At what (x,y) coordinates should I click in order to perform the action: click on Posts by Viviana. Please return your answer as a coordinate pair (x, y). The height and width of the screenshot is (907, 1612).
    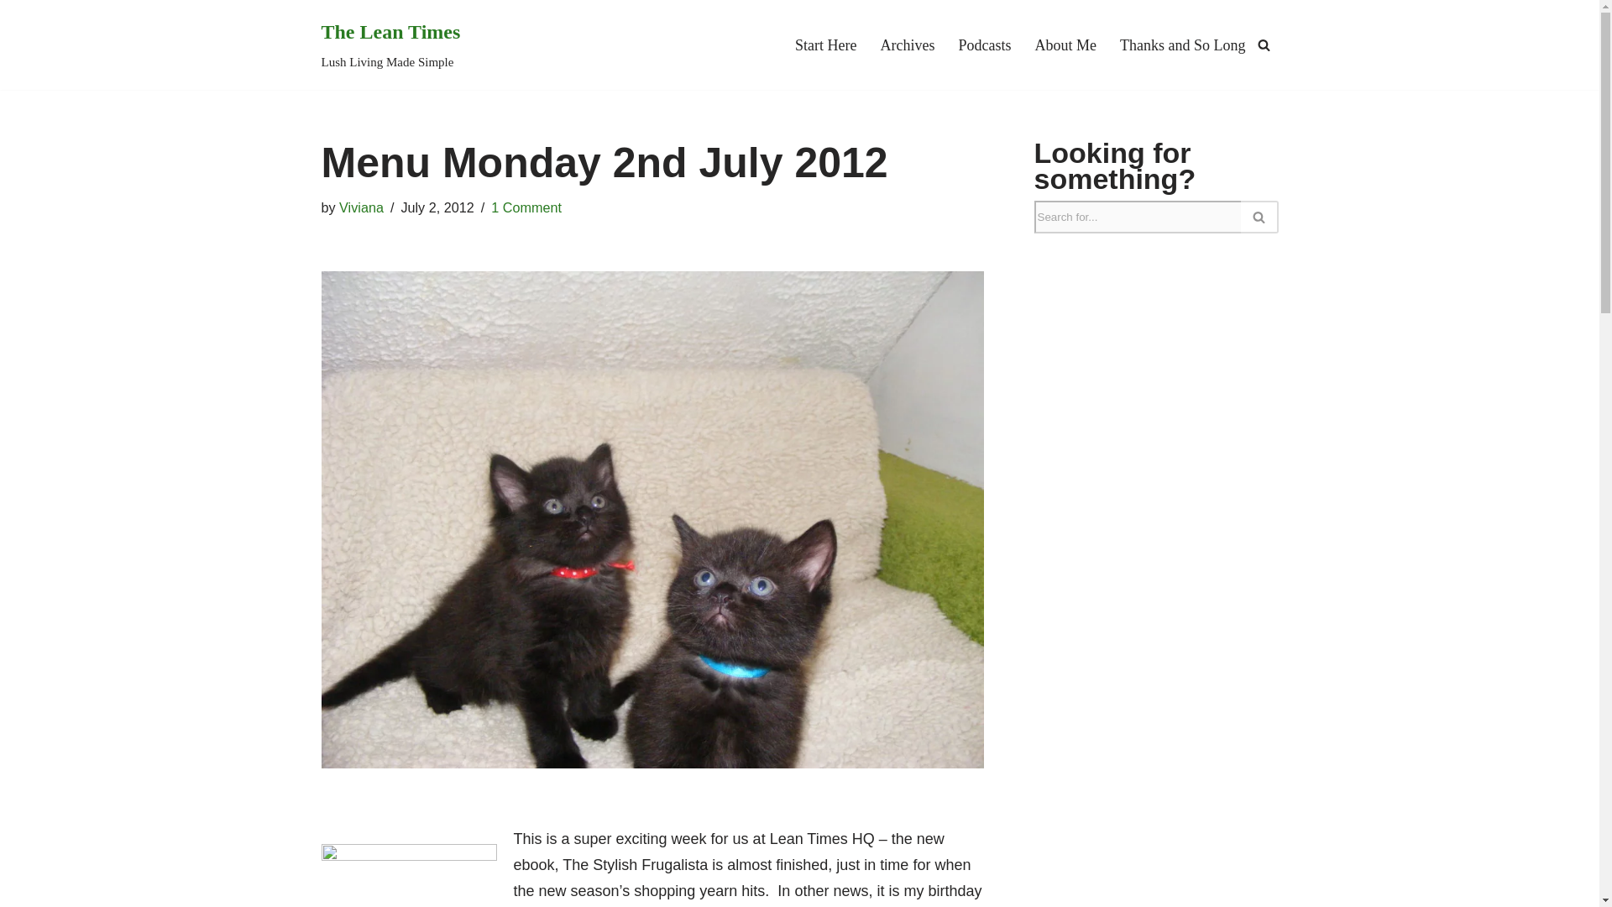
    Looking at the image, I should click on (526, 207).